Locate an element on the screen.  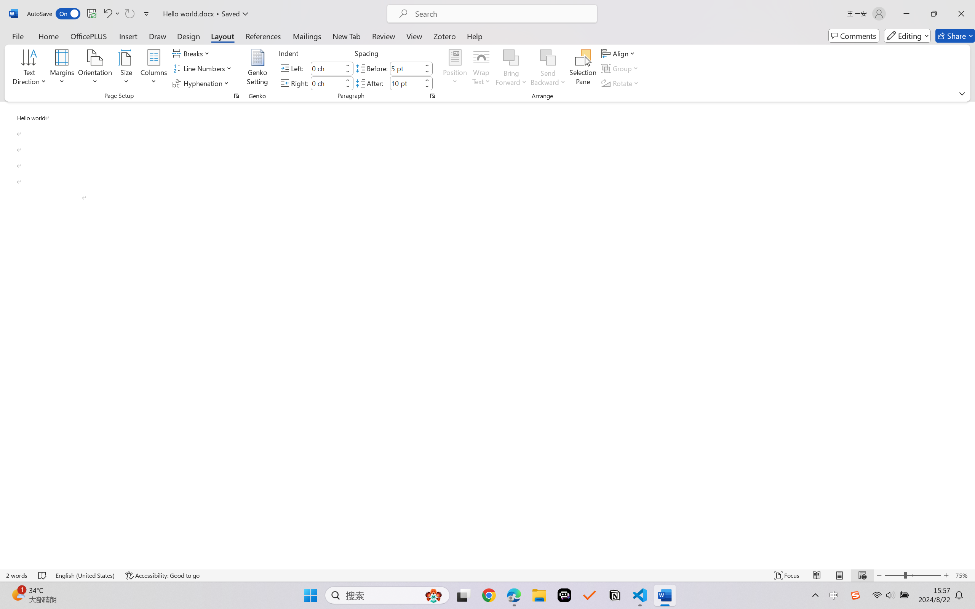
Minimize is located at coordinates (906, 14).